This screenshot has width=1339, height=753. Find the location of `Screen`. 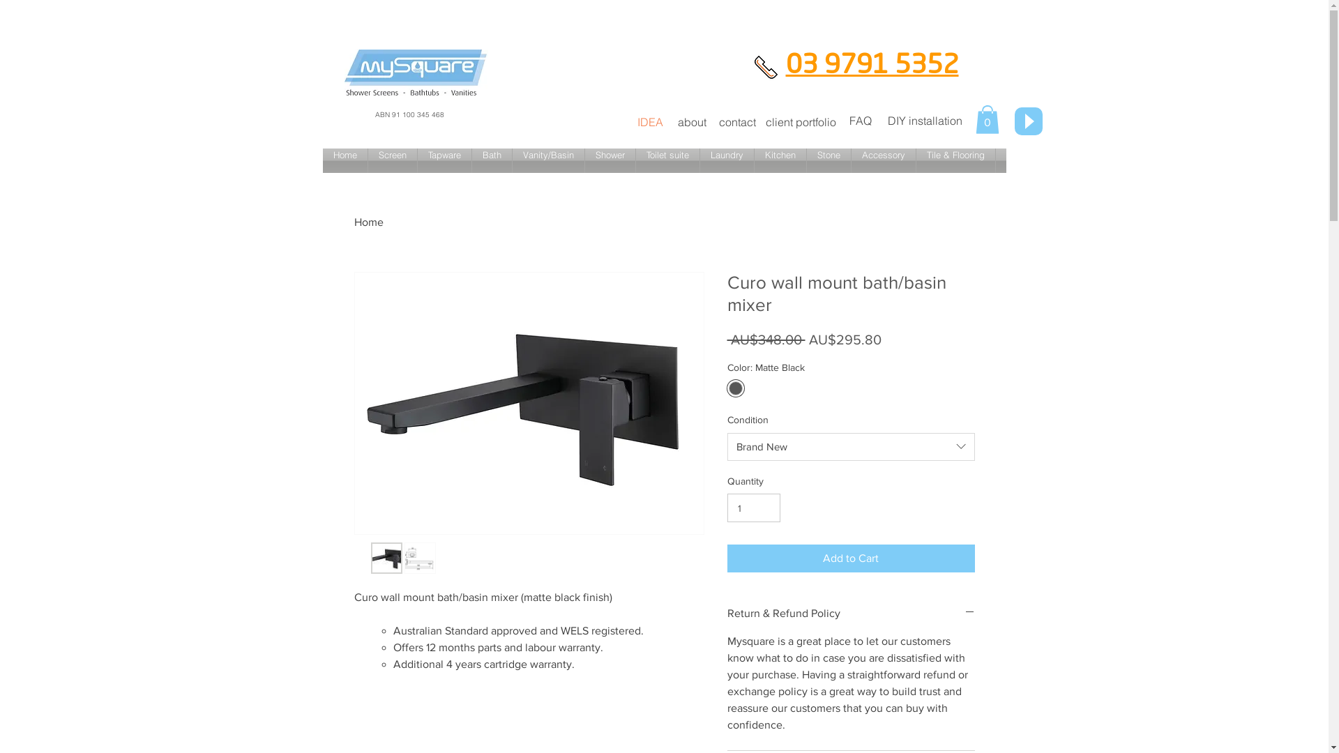

Screen is located at coordinates (393, 160).